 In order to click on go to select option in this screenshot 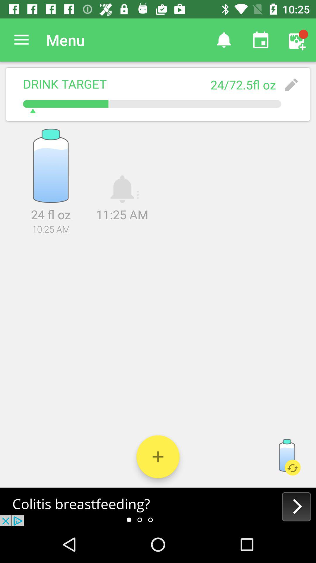, I will do `click(158, 457)`.